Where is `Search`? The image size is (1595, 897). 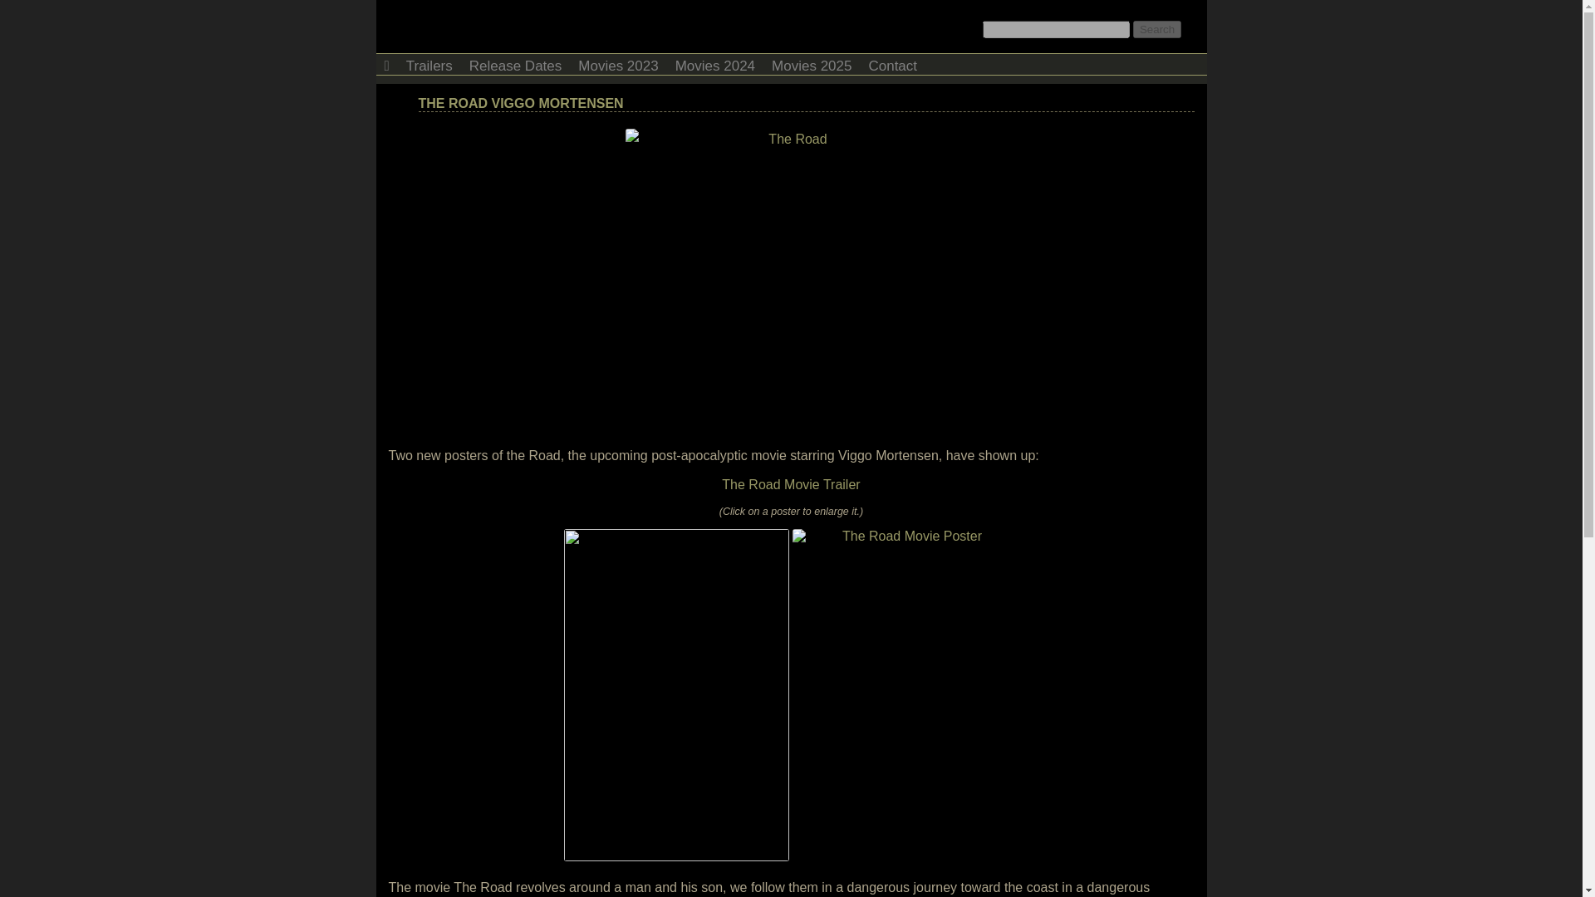 Search is located at coordinates (1156, 29).